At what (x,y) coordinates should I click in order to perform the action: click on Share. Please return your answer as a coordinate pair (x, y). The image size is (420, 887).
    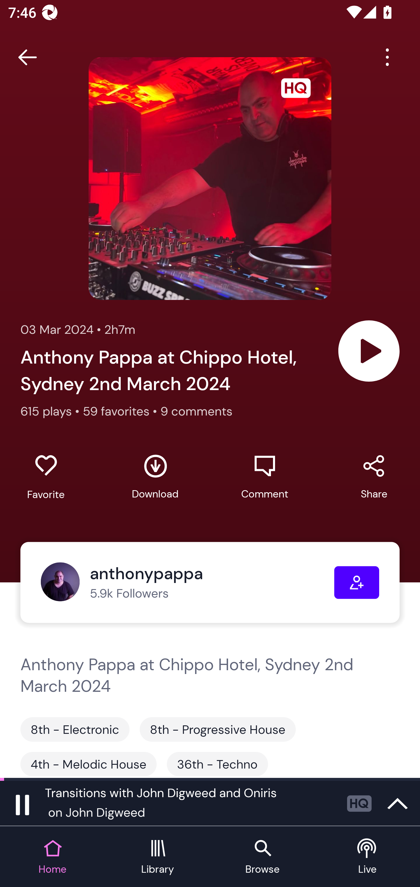
    Looking at the image, I should click on (374, 477).